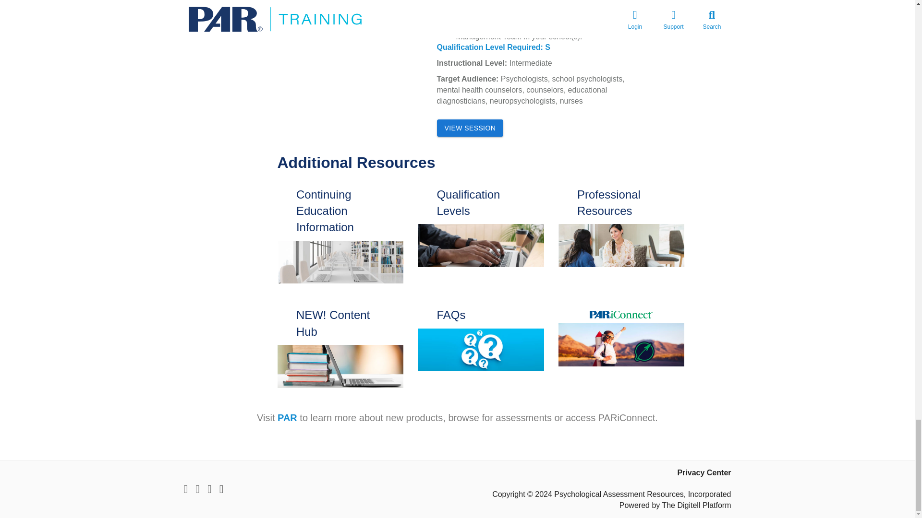  Describe the element at coordinates (480, 246) in the screenshot. I see `custom image` at that location.